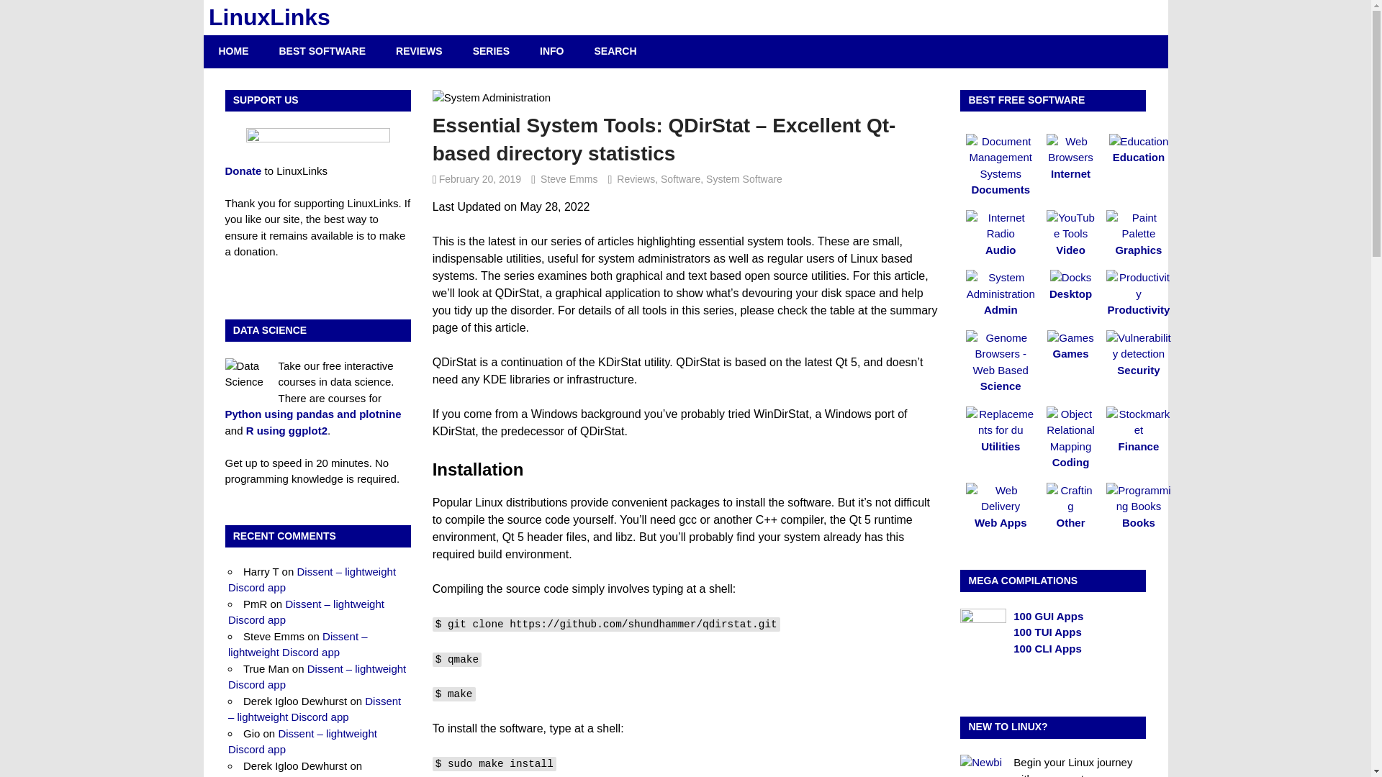 The height and width of the screenshot is (777, 1382). Describe the element at coordinates (233, 50) in the screenshot. I see `HOME` at that location.